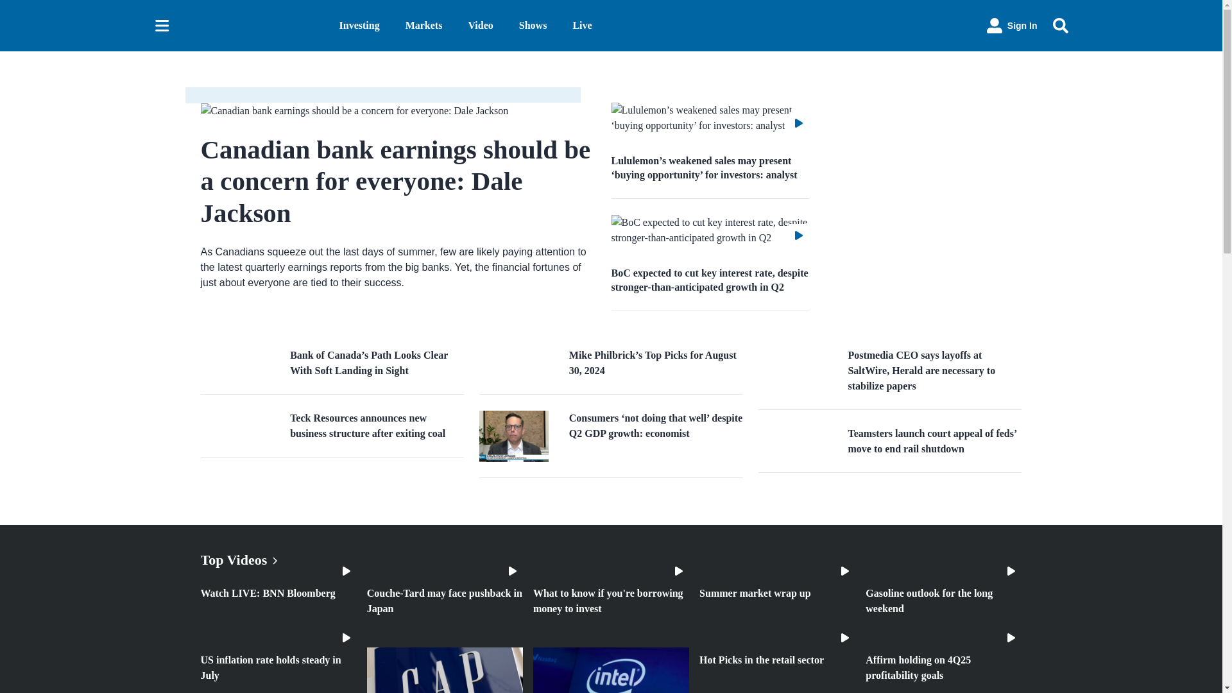 The height and width of the screenshot is (693, 1232). Describe the element at coordinates (533, 26) in the screenshot. I see `Shows` at that location.